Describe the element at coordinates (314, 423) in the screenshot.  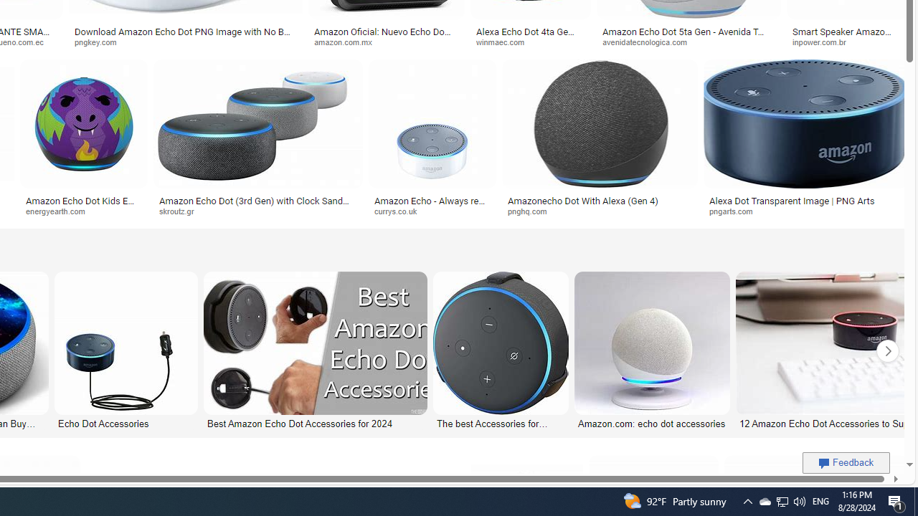
I see `Best Amazon Echo Dot Accessories for 2024` at that location.